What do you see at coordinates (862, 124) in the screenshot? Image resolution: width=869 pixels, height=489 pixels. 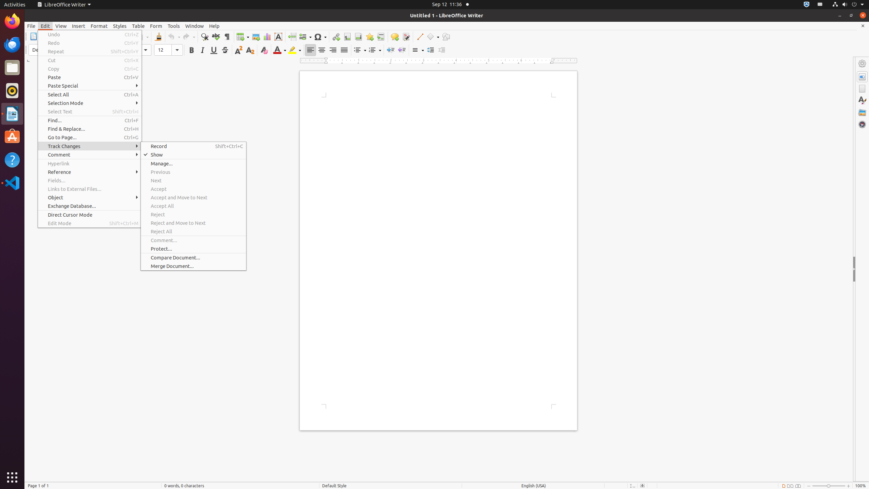 I see `Navigator` at bounding box center [862, 124].